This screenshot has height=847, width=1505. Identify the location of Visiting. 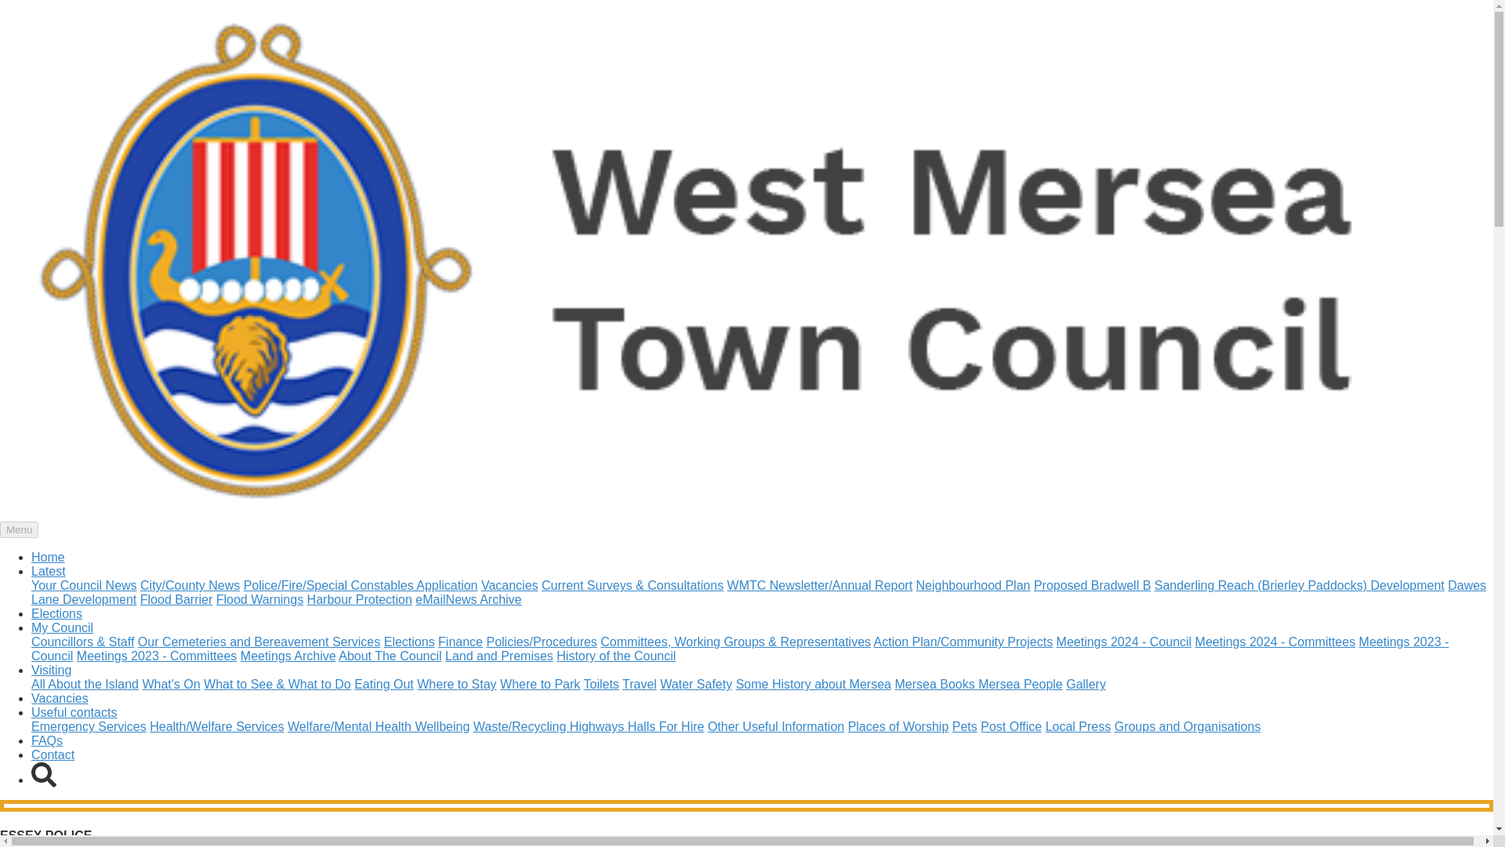
(51, 670).